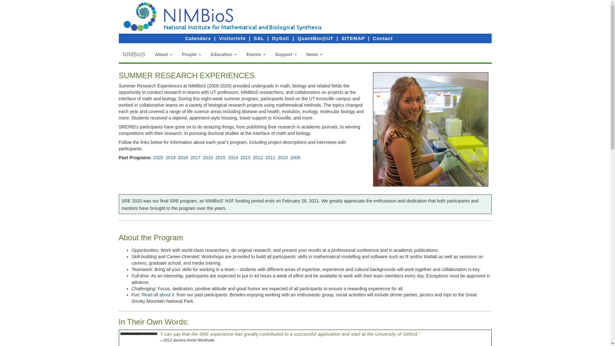 The image size is (615, 346). What do you see at coordinates (192, 54) in the screenshot?
I see `People` at bounding box center [192, 54].